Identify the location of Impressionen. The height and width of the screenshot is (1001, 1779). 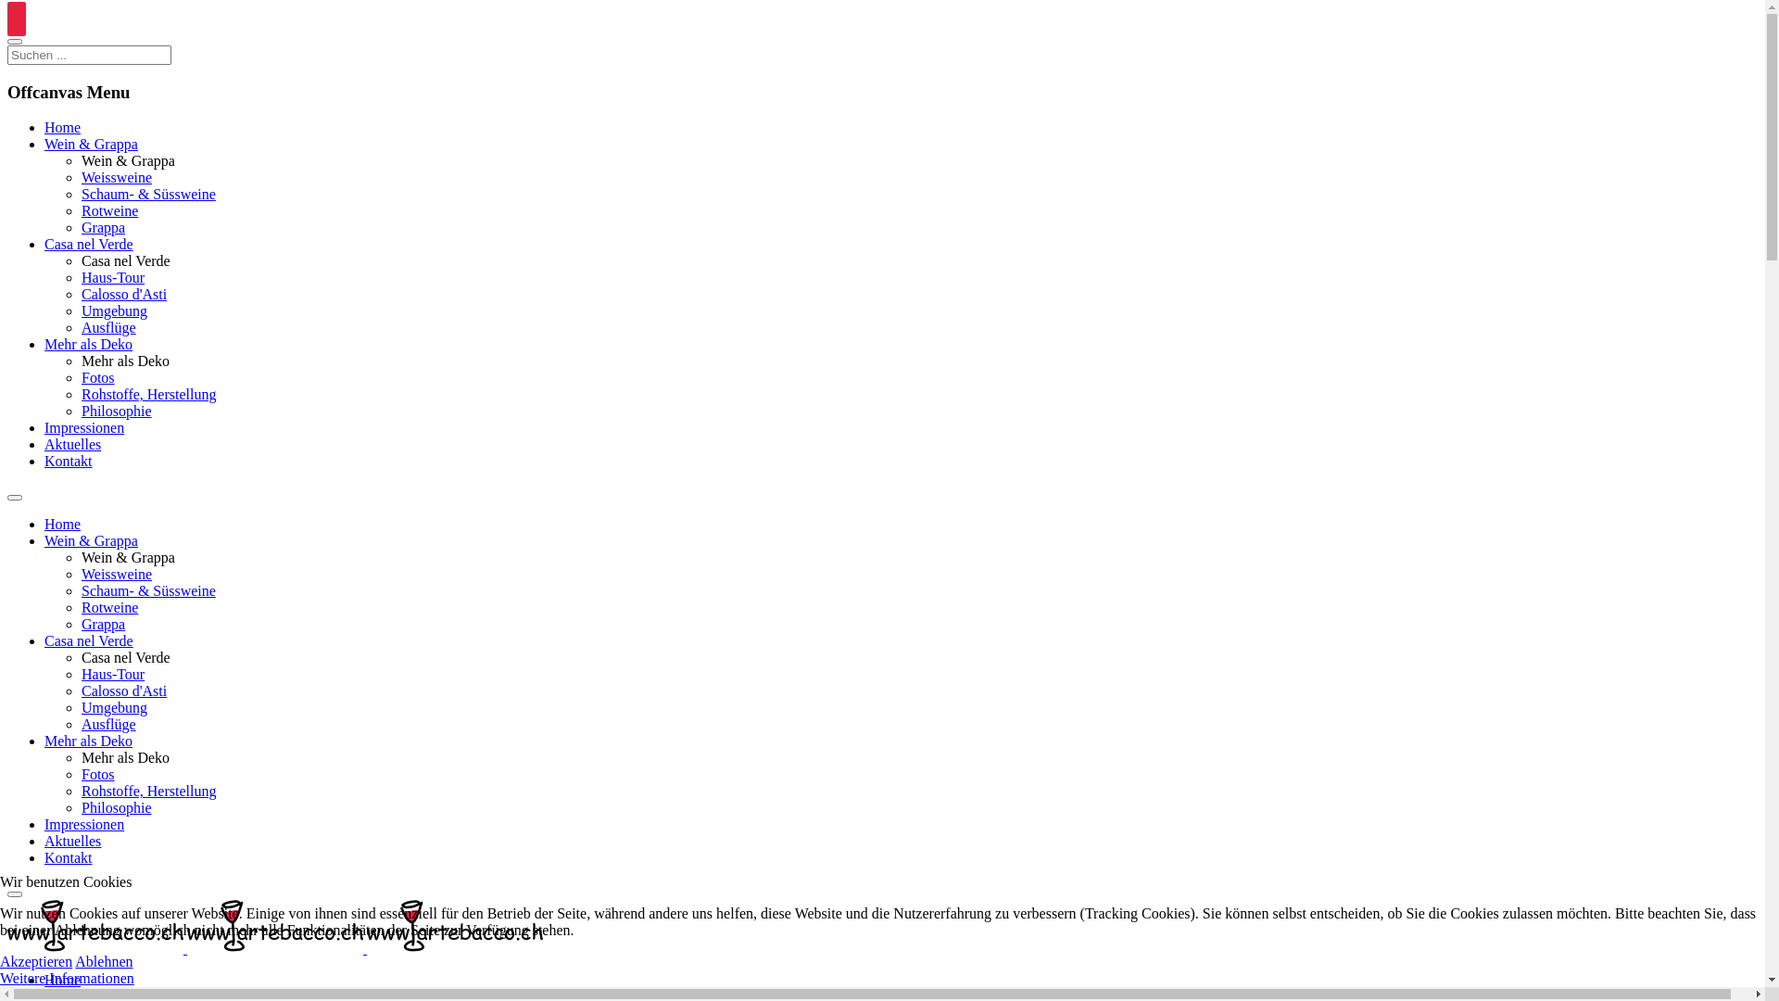
(84, 825).